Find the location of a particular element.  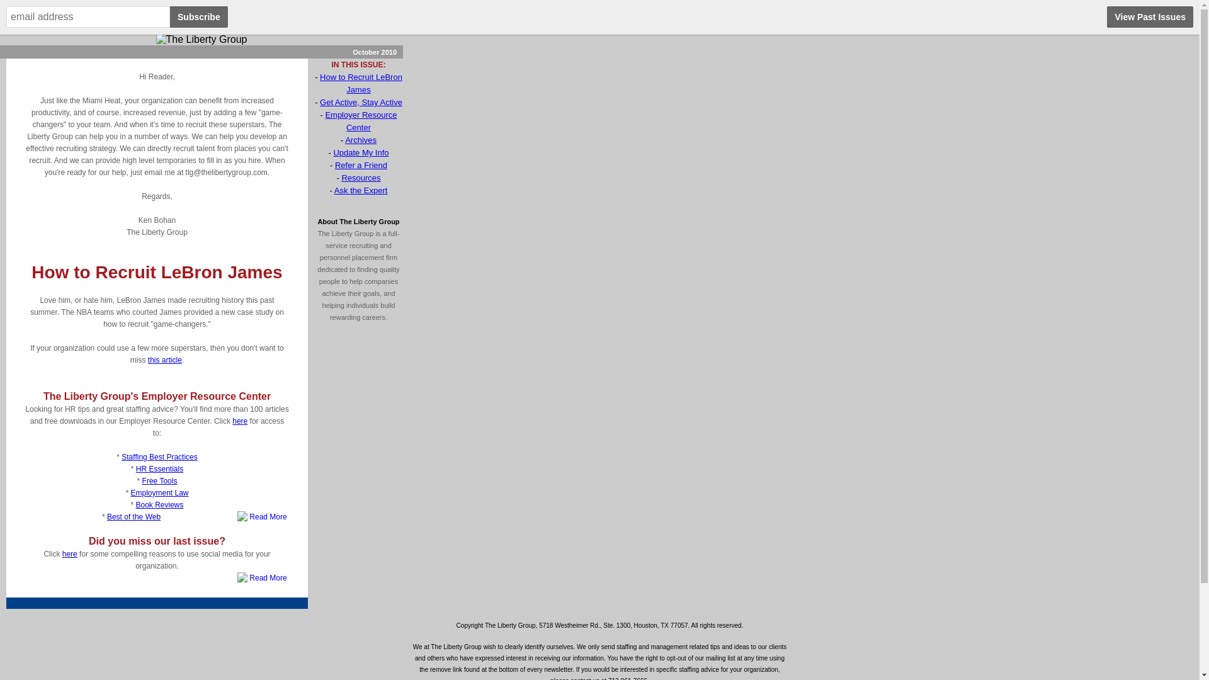

Employment Law is located at coordinates (159, 492).